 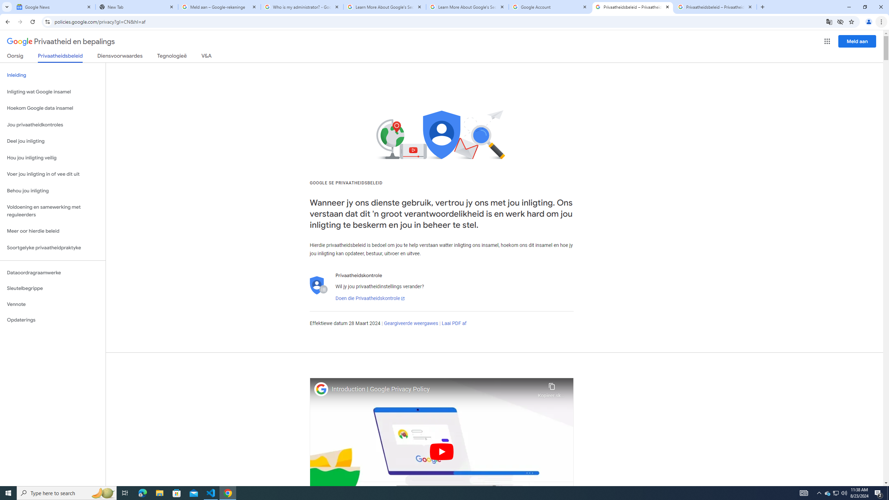 What do you see at coordinates (302, 7) in the screenshot?
I see `Who is my administrator? - Google Account Help` at bounding box center [302, 7].